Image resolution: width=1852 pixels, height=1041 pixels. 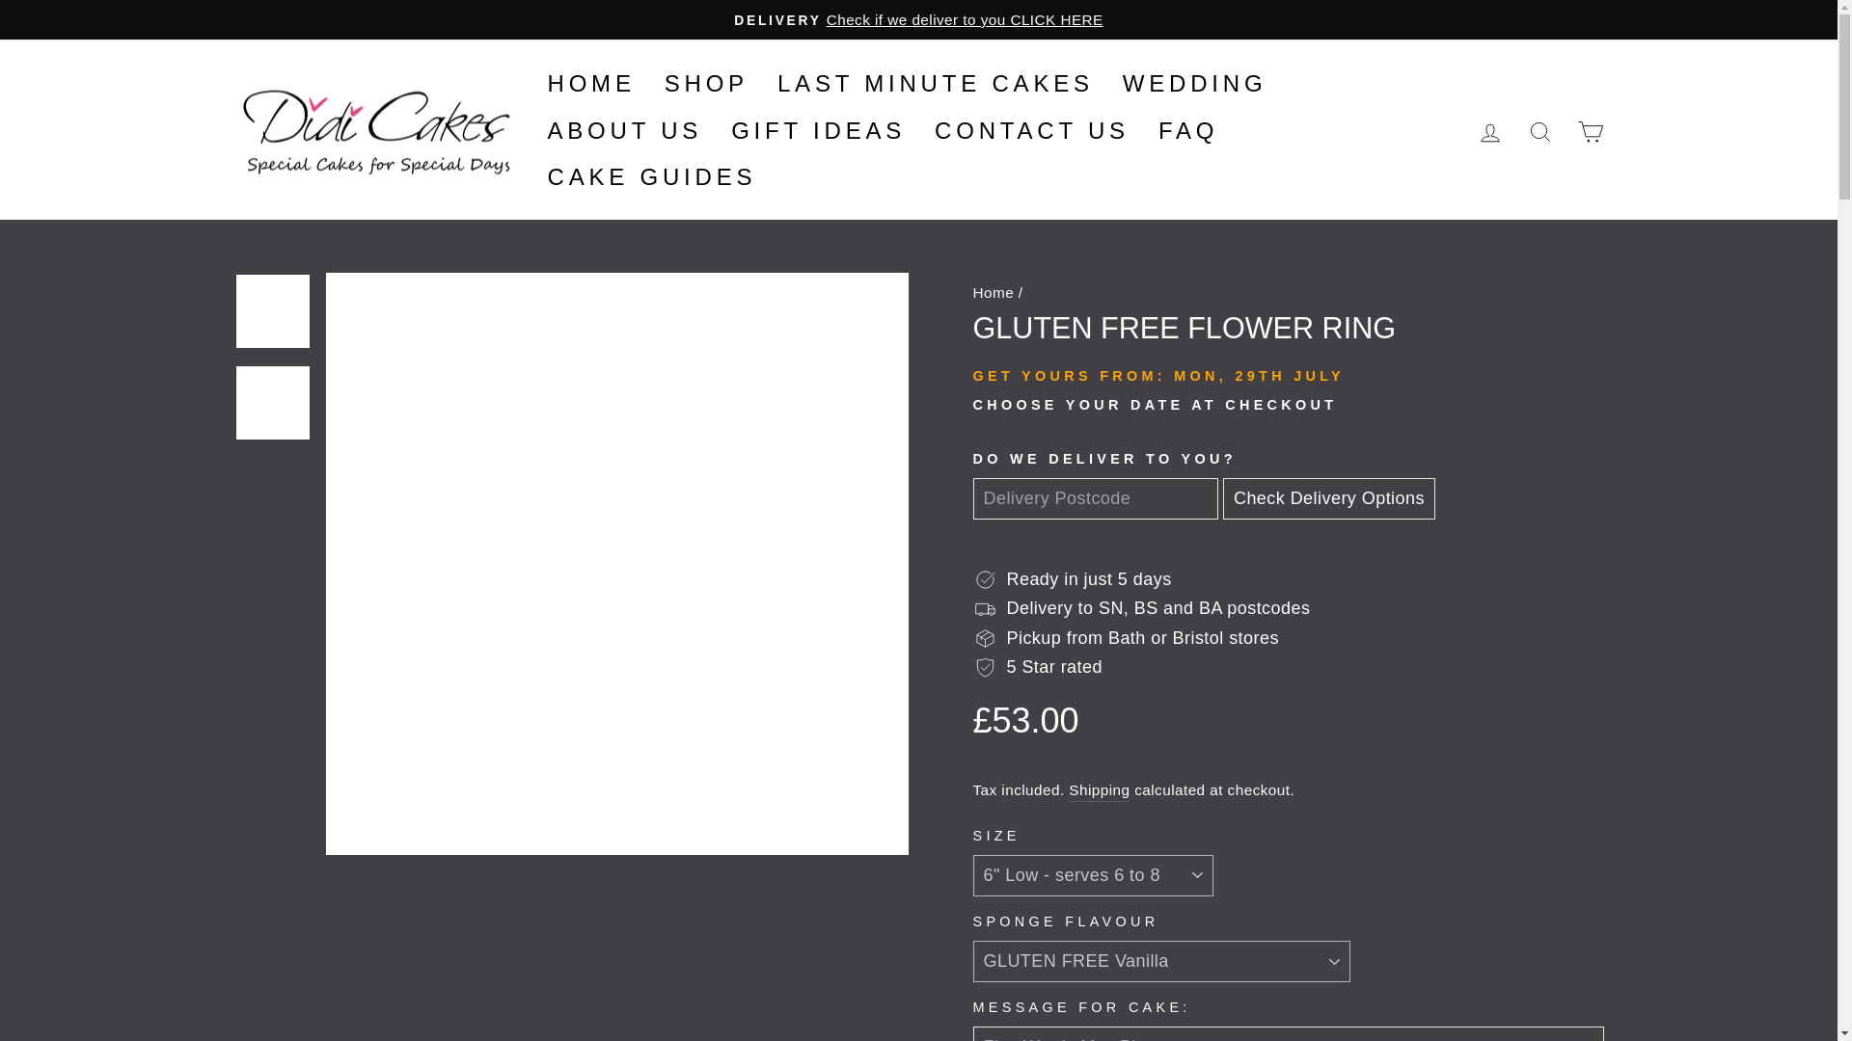 What do you see at coordinates (1329, 497) in the screenshot?
I see `Check Delivery Options` at bounding box center [1329, 497].